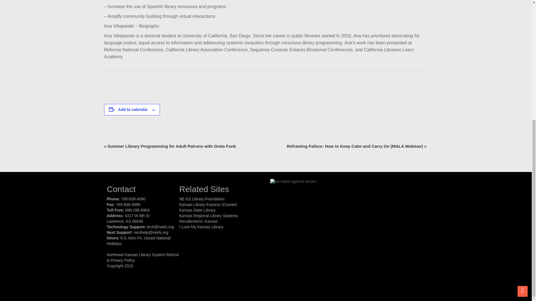  What do you see at coordinates (197, 210) in the screenshot?
I see `Kansas State Library` at bounding box center [197, 210].